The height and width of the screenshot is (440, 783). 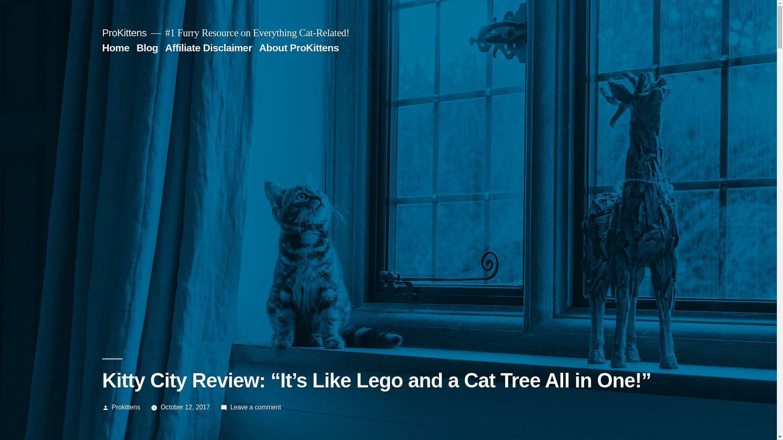 What do you see at coordinates (209, 47) in the screenshot?
I see `Affiliate Disclaimer` at bounding box center [209, 47].